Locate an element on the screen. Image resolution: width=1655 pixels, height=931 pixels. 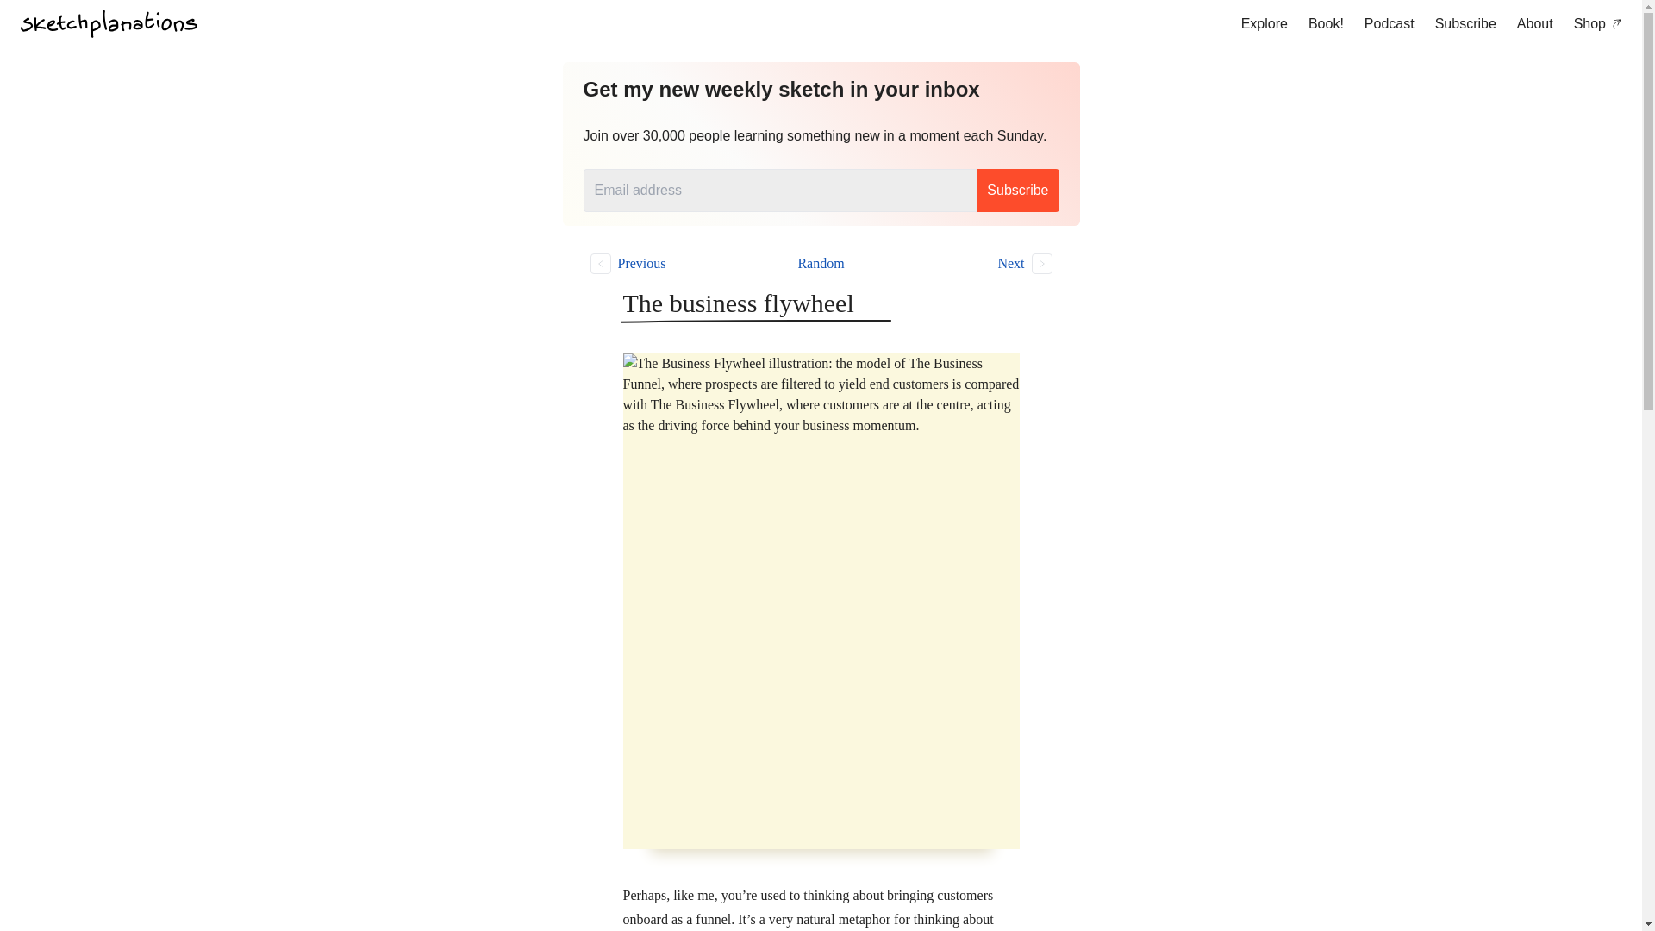
Explore is located at coordinates (1264, 24).